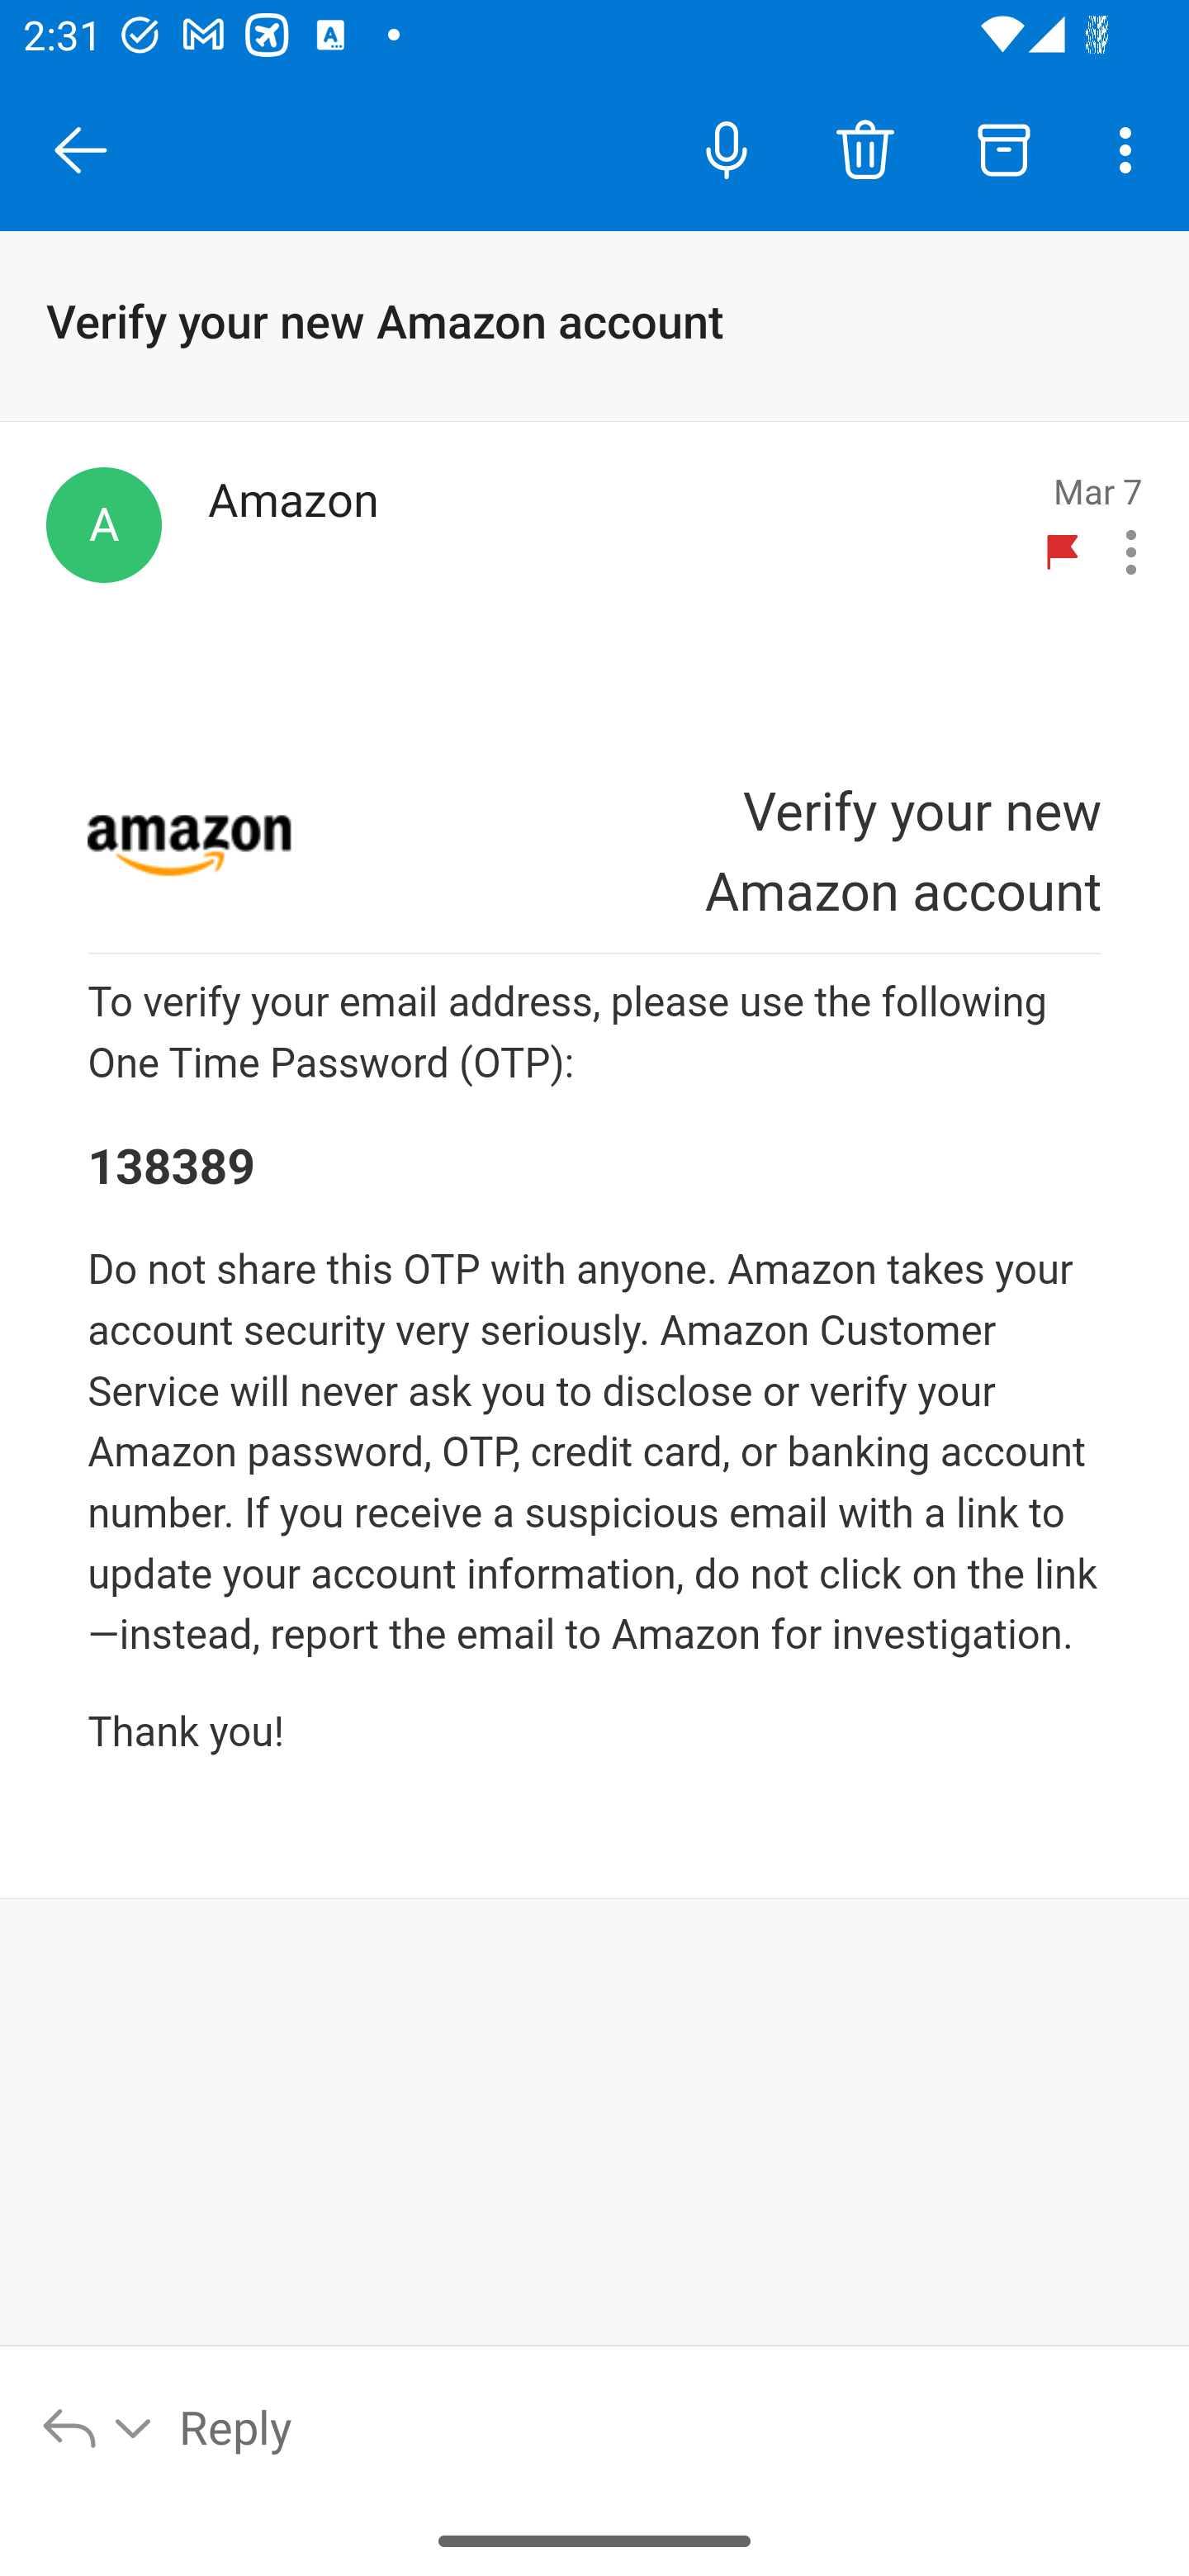  Describe the element at coordinates (81, 150) in the screenshot. I see `Close` at that location.